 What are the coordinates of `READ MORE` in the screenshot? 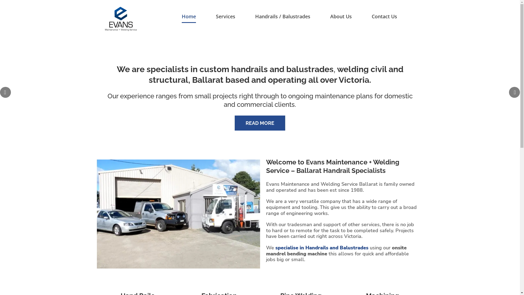 It's located at (260, 123).